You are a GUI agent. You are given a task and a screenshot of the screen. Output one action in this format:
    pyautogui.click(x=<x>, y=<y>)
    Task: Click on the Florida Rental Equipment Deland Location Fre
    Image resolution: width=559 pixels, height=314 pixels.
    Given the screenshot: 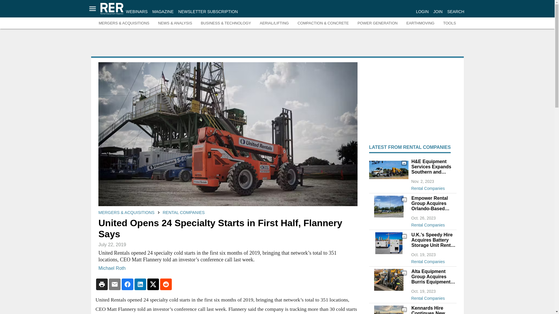 What is the action you would take?
    pyautogui.click(x=389, y=206)
    